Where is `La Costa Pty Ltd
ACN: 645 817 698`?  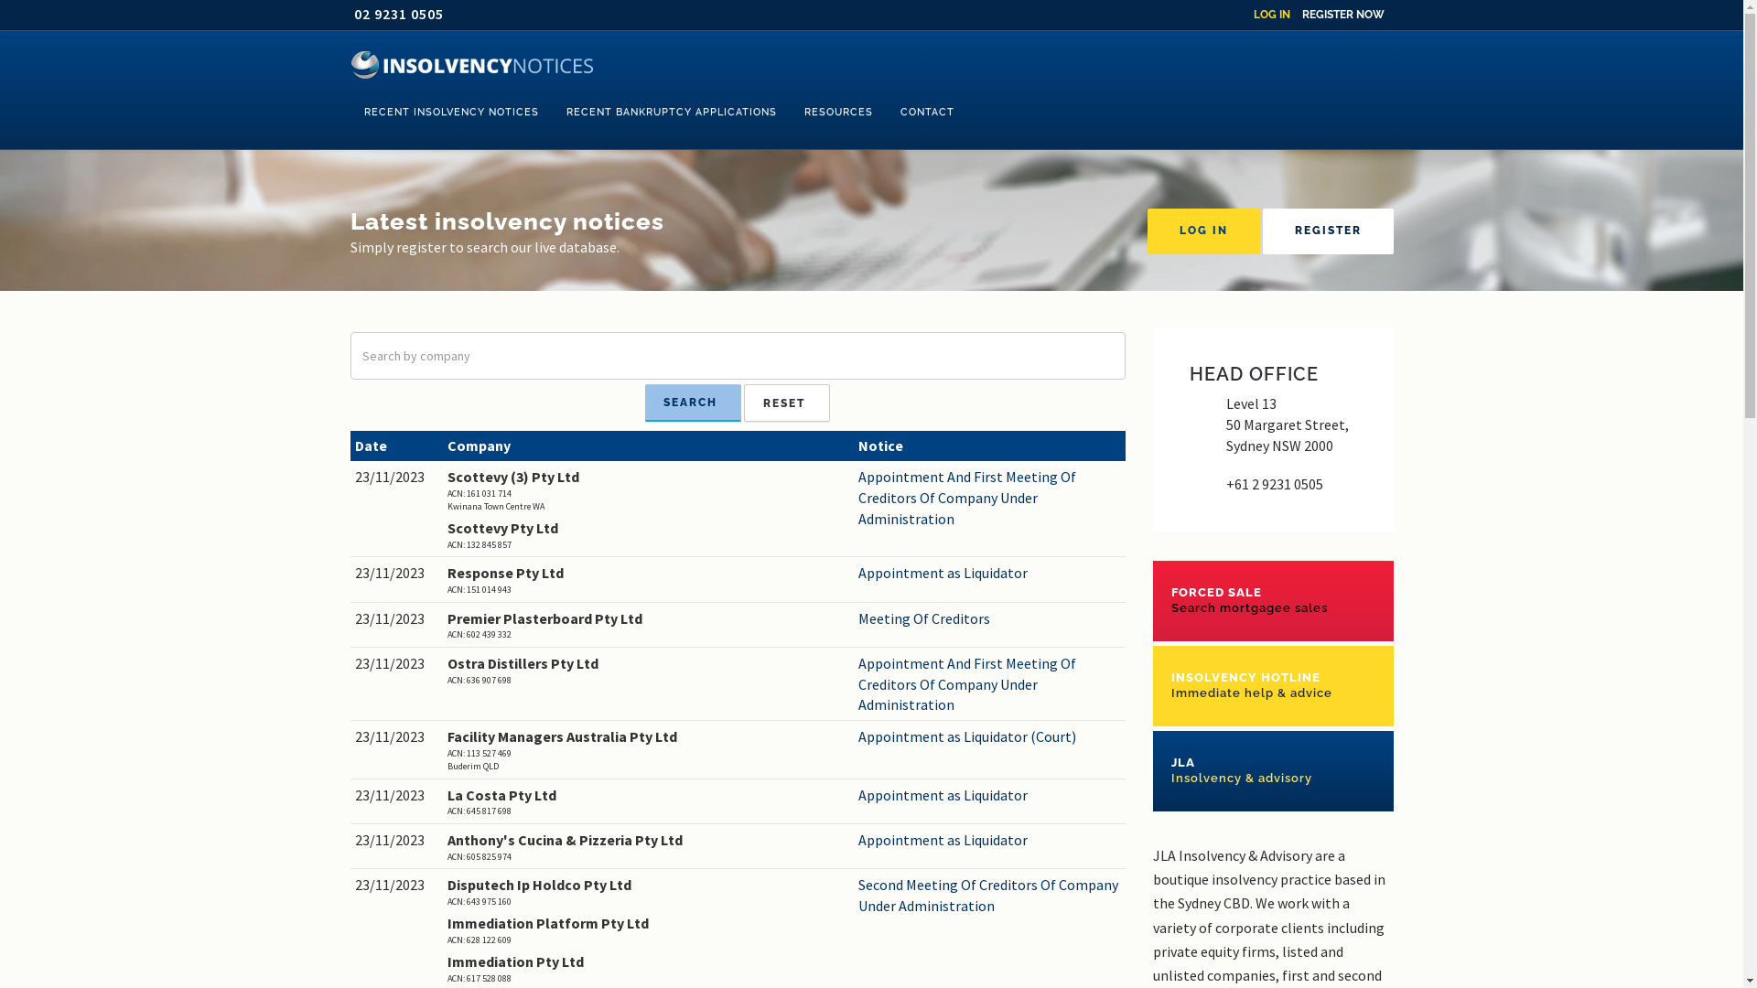
La Costa Pty Ltd
ACN: 645 817 698 is located at coordinates (648, 801).